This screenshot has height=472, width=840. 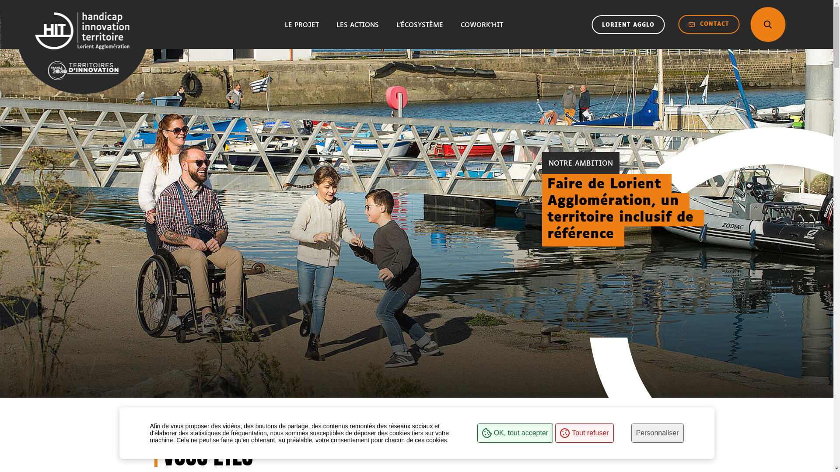 What do you see at coordinates (658, 433) in the screenshot?
I see `Personnaliser` at bounding box center [658, 433].